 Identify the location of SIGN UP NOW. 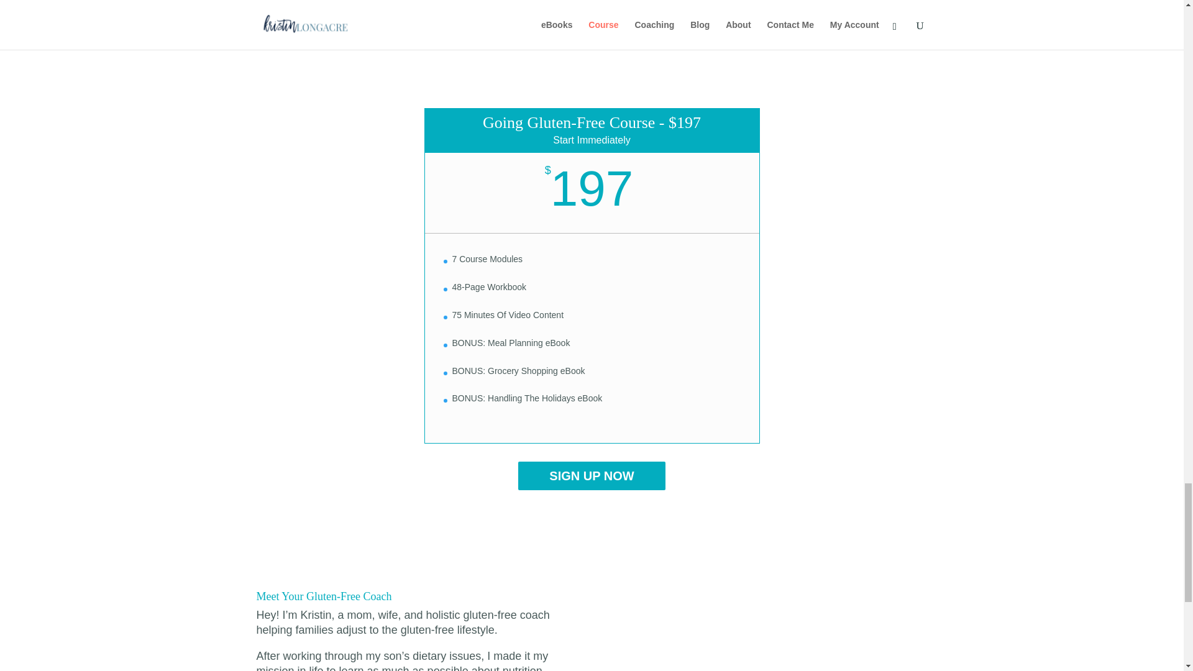
(591, 476).